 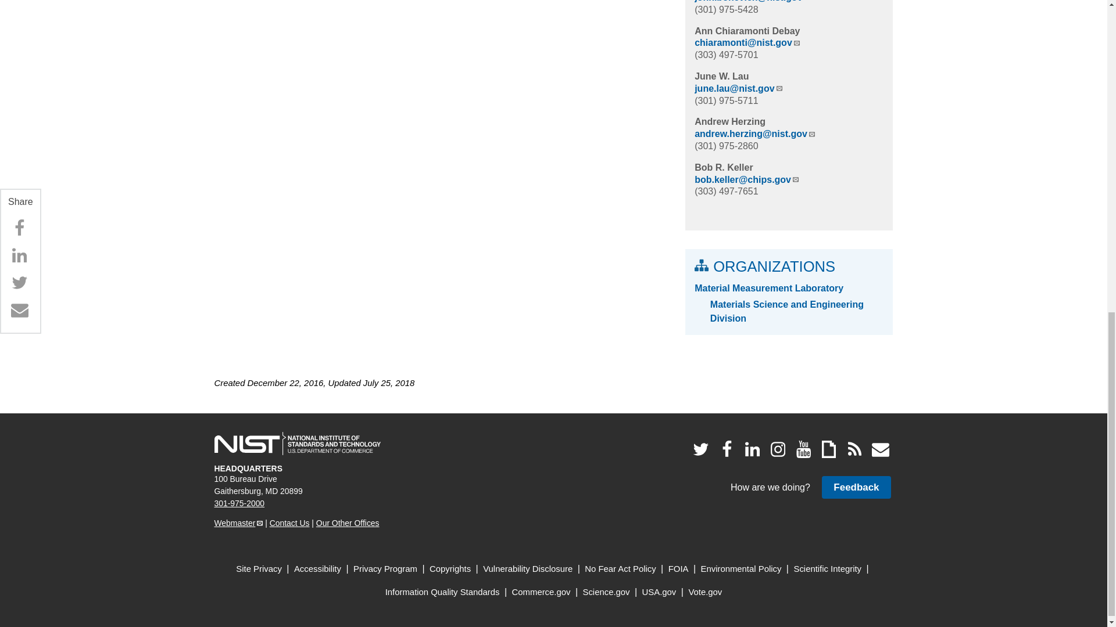 I want to click on National Institute of Standards and Technology, so click(x=297, y=444).